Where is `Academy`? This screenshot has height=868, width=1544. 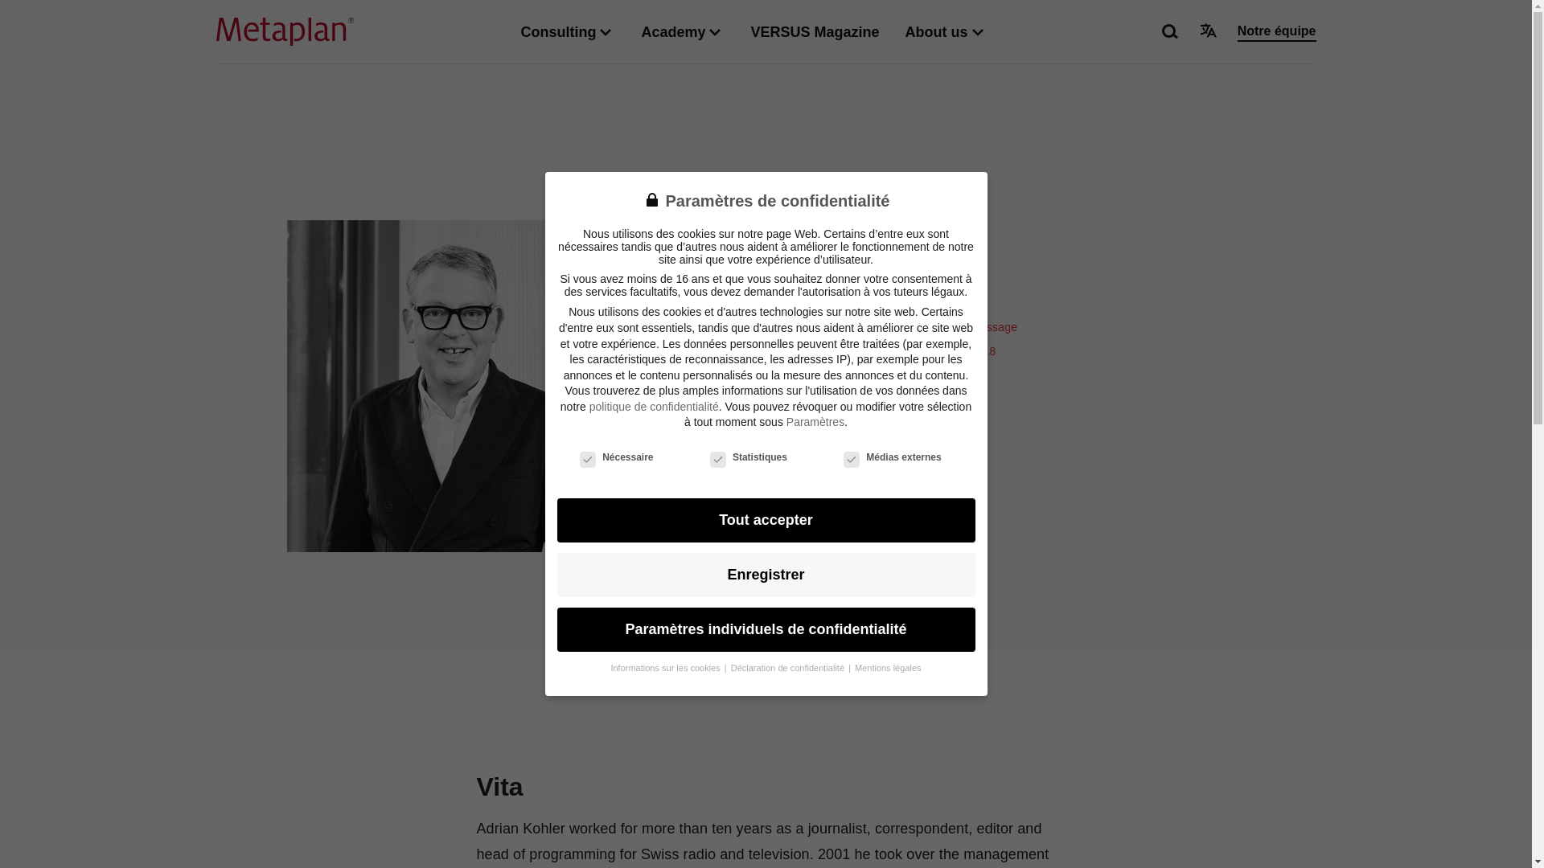
Academy is located at coordinates (682, 31).